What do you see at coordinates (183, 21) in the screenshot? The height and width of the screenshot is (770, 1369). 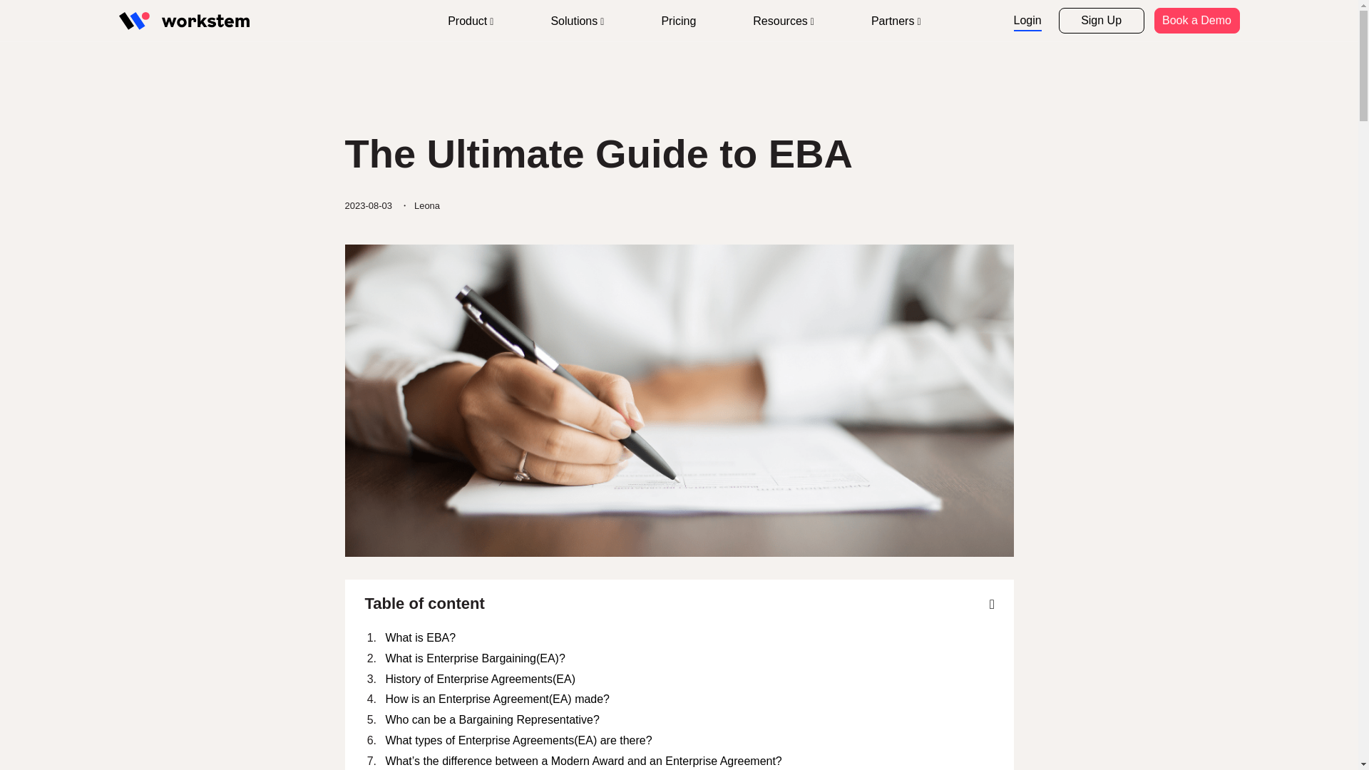 I see `Workstem Australia` at bounding box center [183, 21].